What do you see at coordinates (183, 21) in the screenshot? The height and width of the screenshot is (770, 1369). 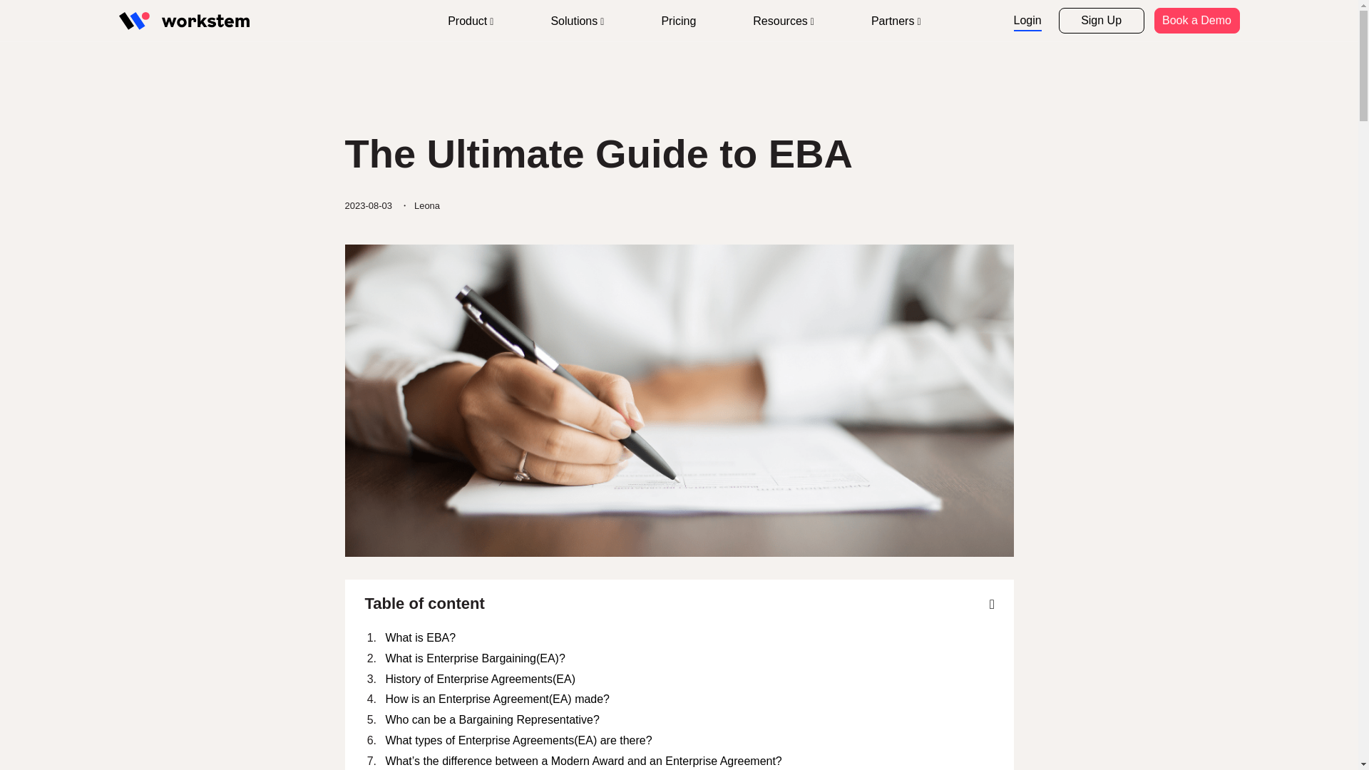 I see `Workstem Australia` at bounding box center [183, 21].